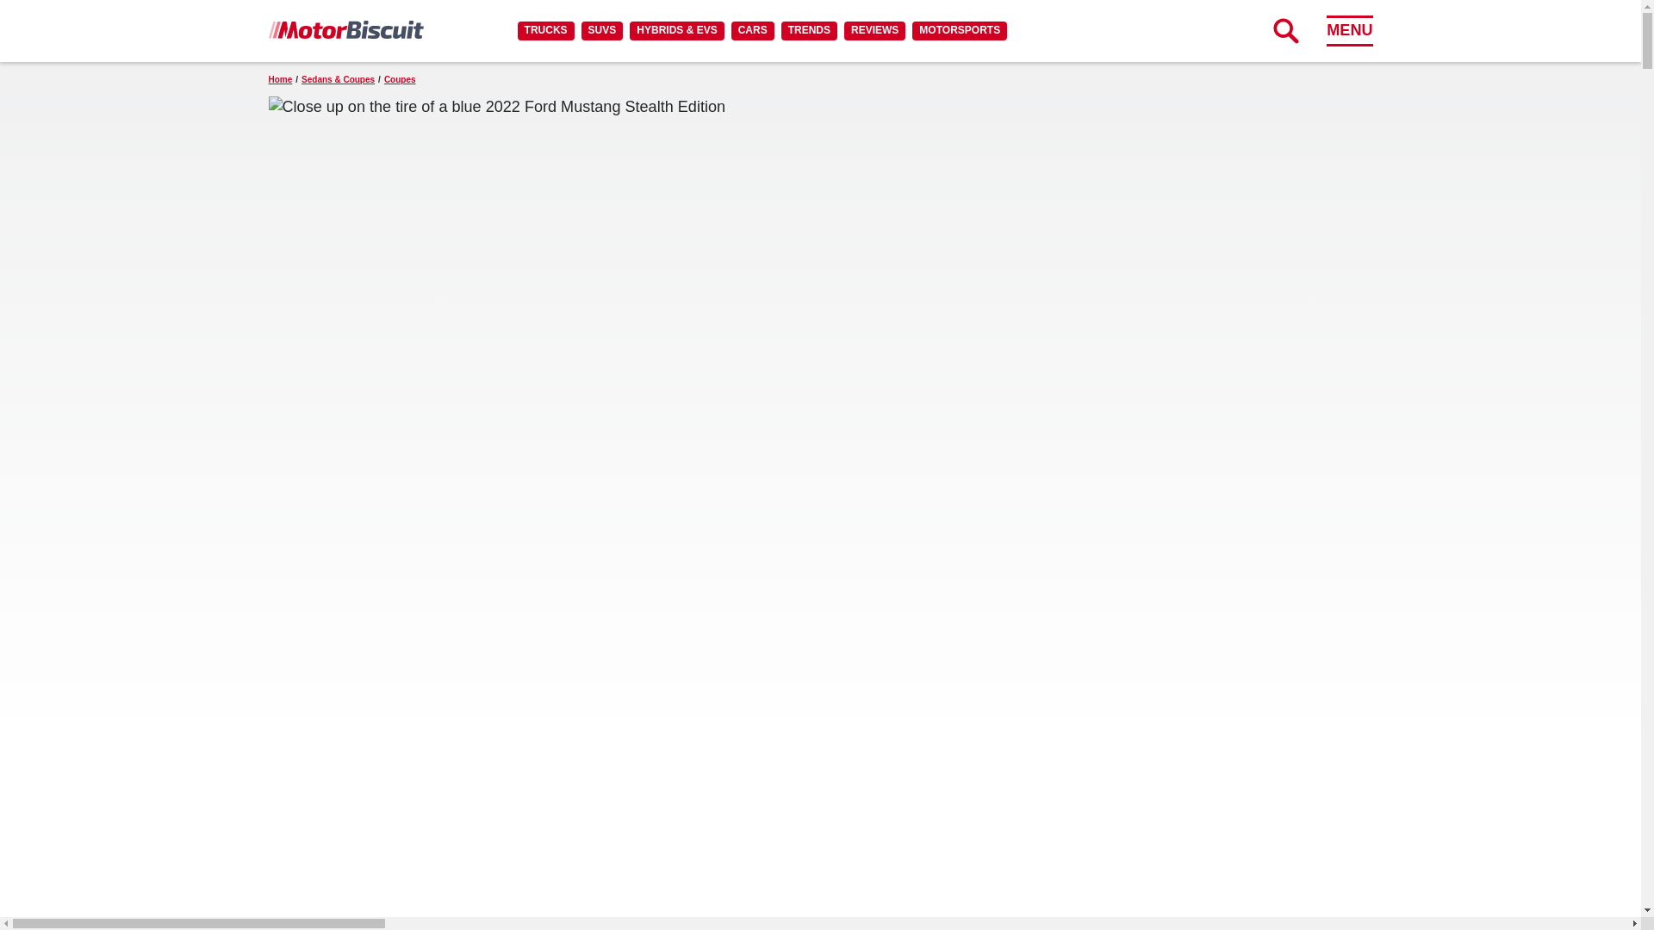  What do you see at coordinates (1349, 30) in the screenshot?
I see `MENU` at bounding box center [1349, 30].